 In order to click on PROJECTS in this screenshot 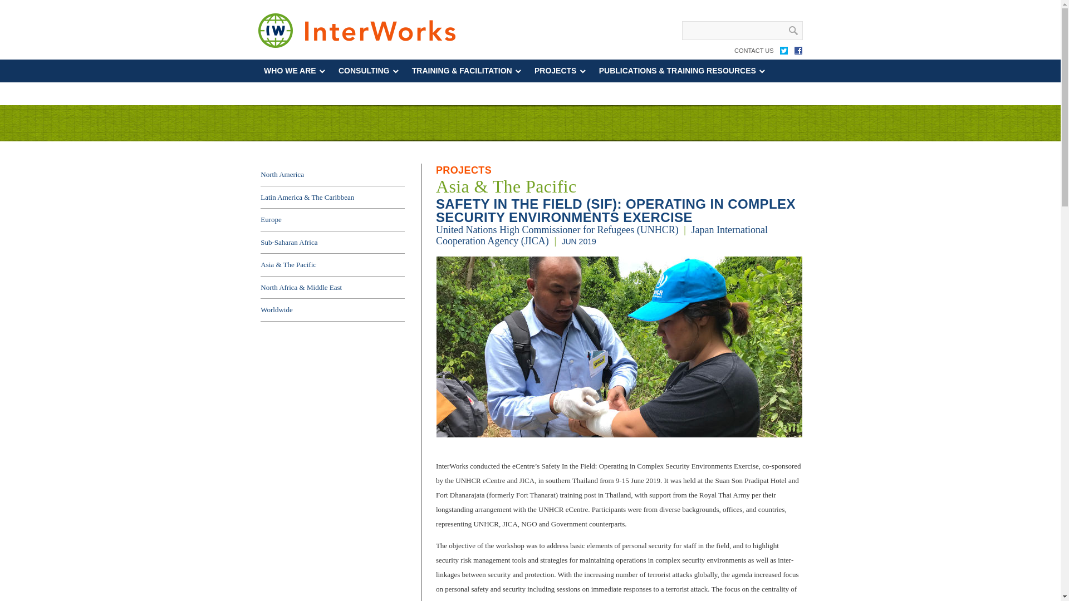, I will do `click(560, 70)`.